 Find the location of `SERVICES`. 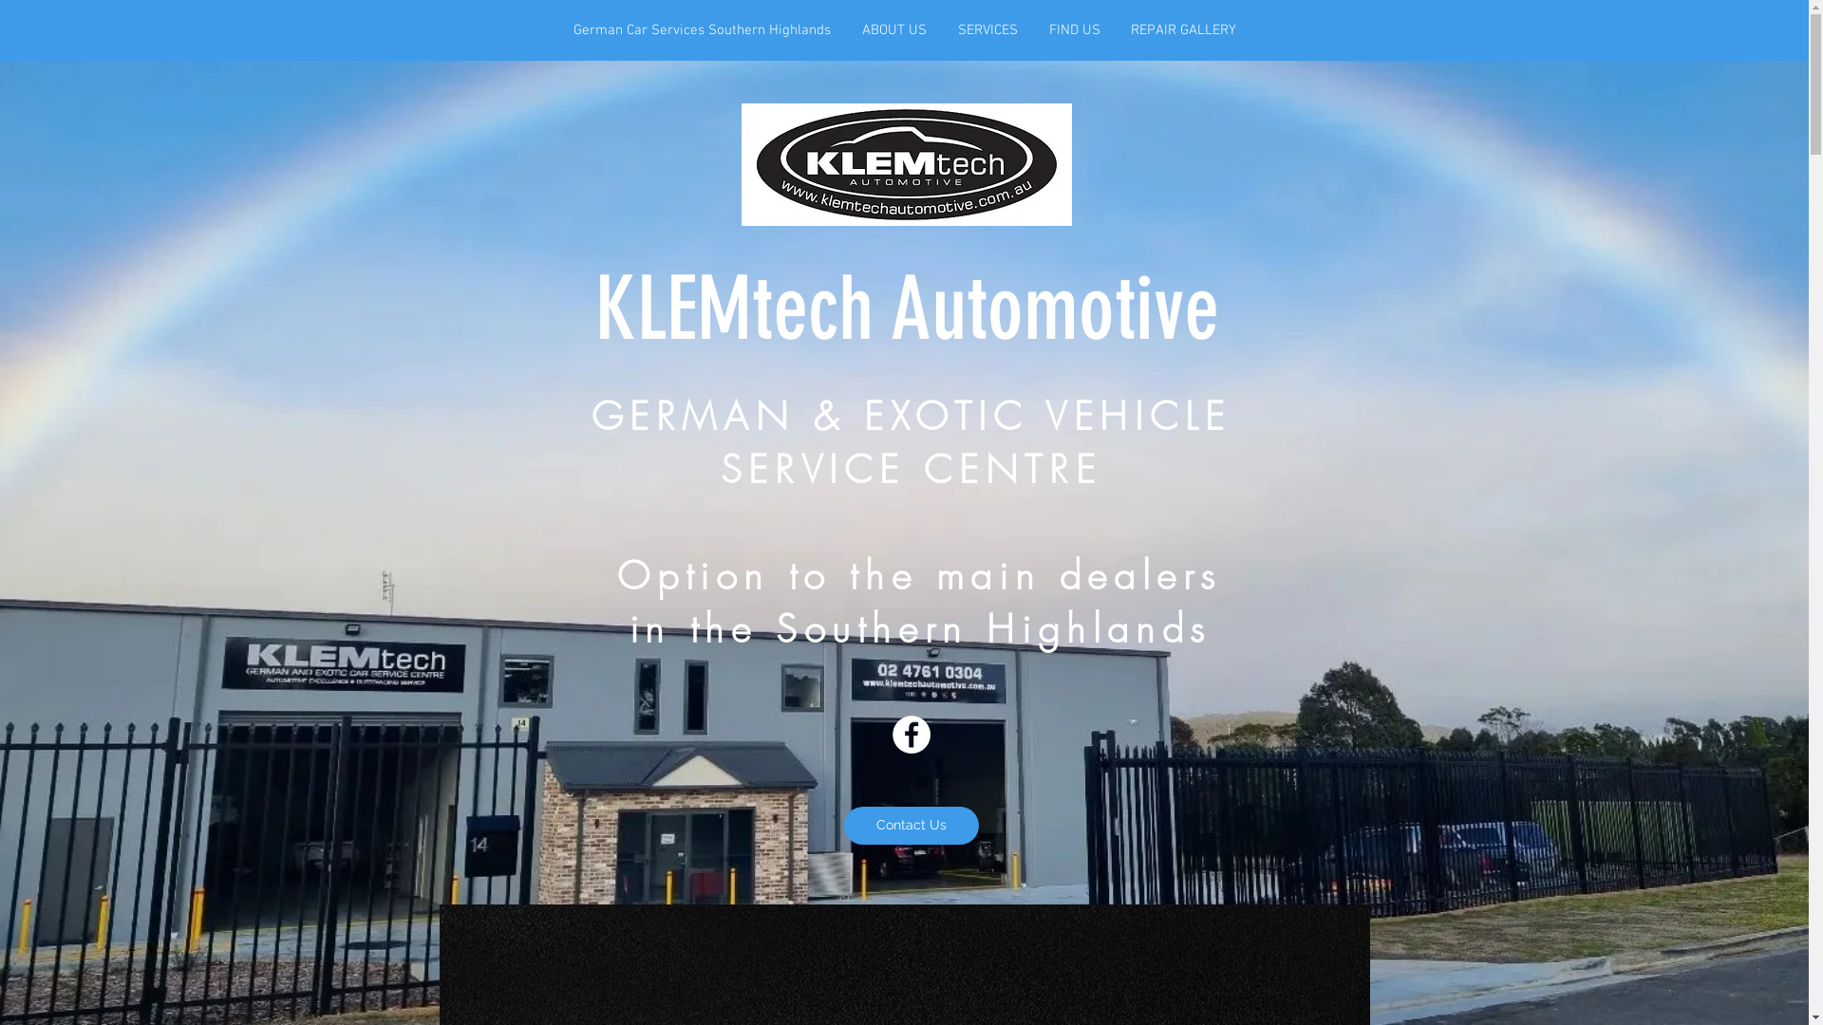

SERVICES is located at coordinates (987, 30).